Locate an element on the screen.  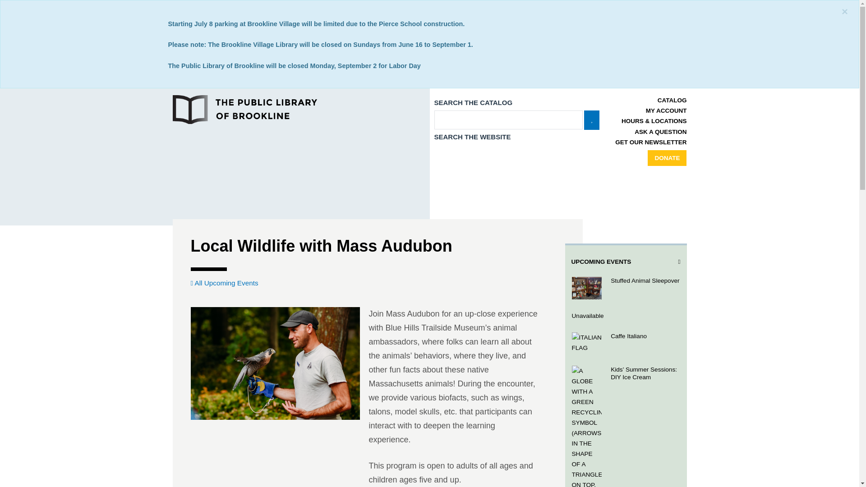
CATALOG is located at coordinates (672, 100).